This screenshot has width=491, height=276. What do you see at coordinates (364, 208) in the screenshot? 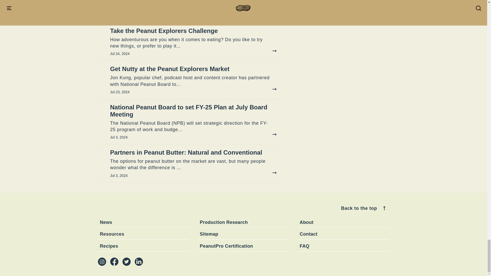
I see `Back to the top` at bounding box center [364, 208].